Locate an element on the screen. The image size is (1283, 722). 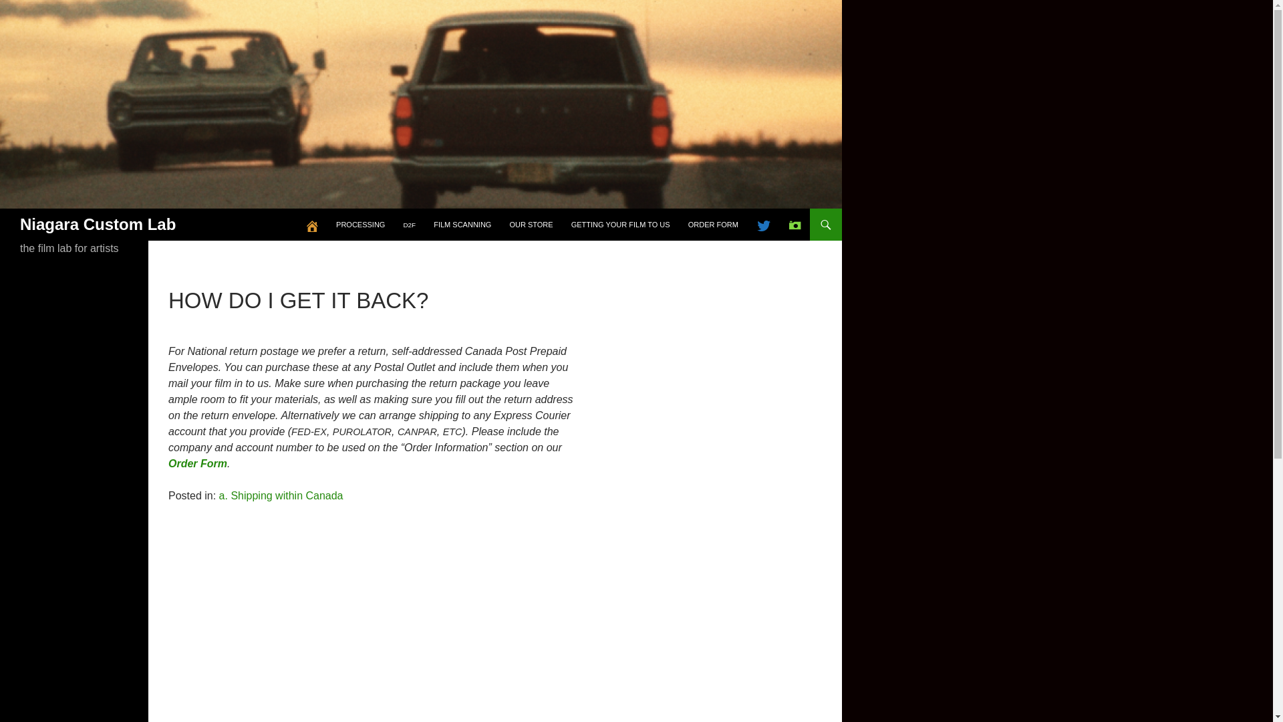
GETTING YOUR FILM TO US is located at coordinates (620, 225).